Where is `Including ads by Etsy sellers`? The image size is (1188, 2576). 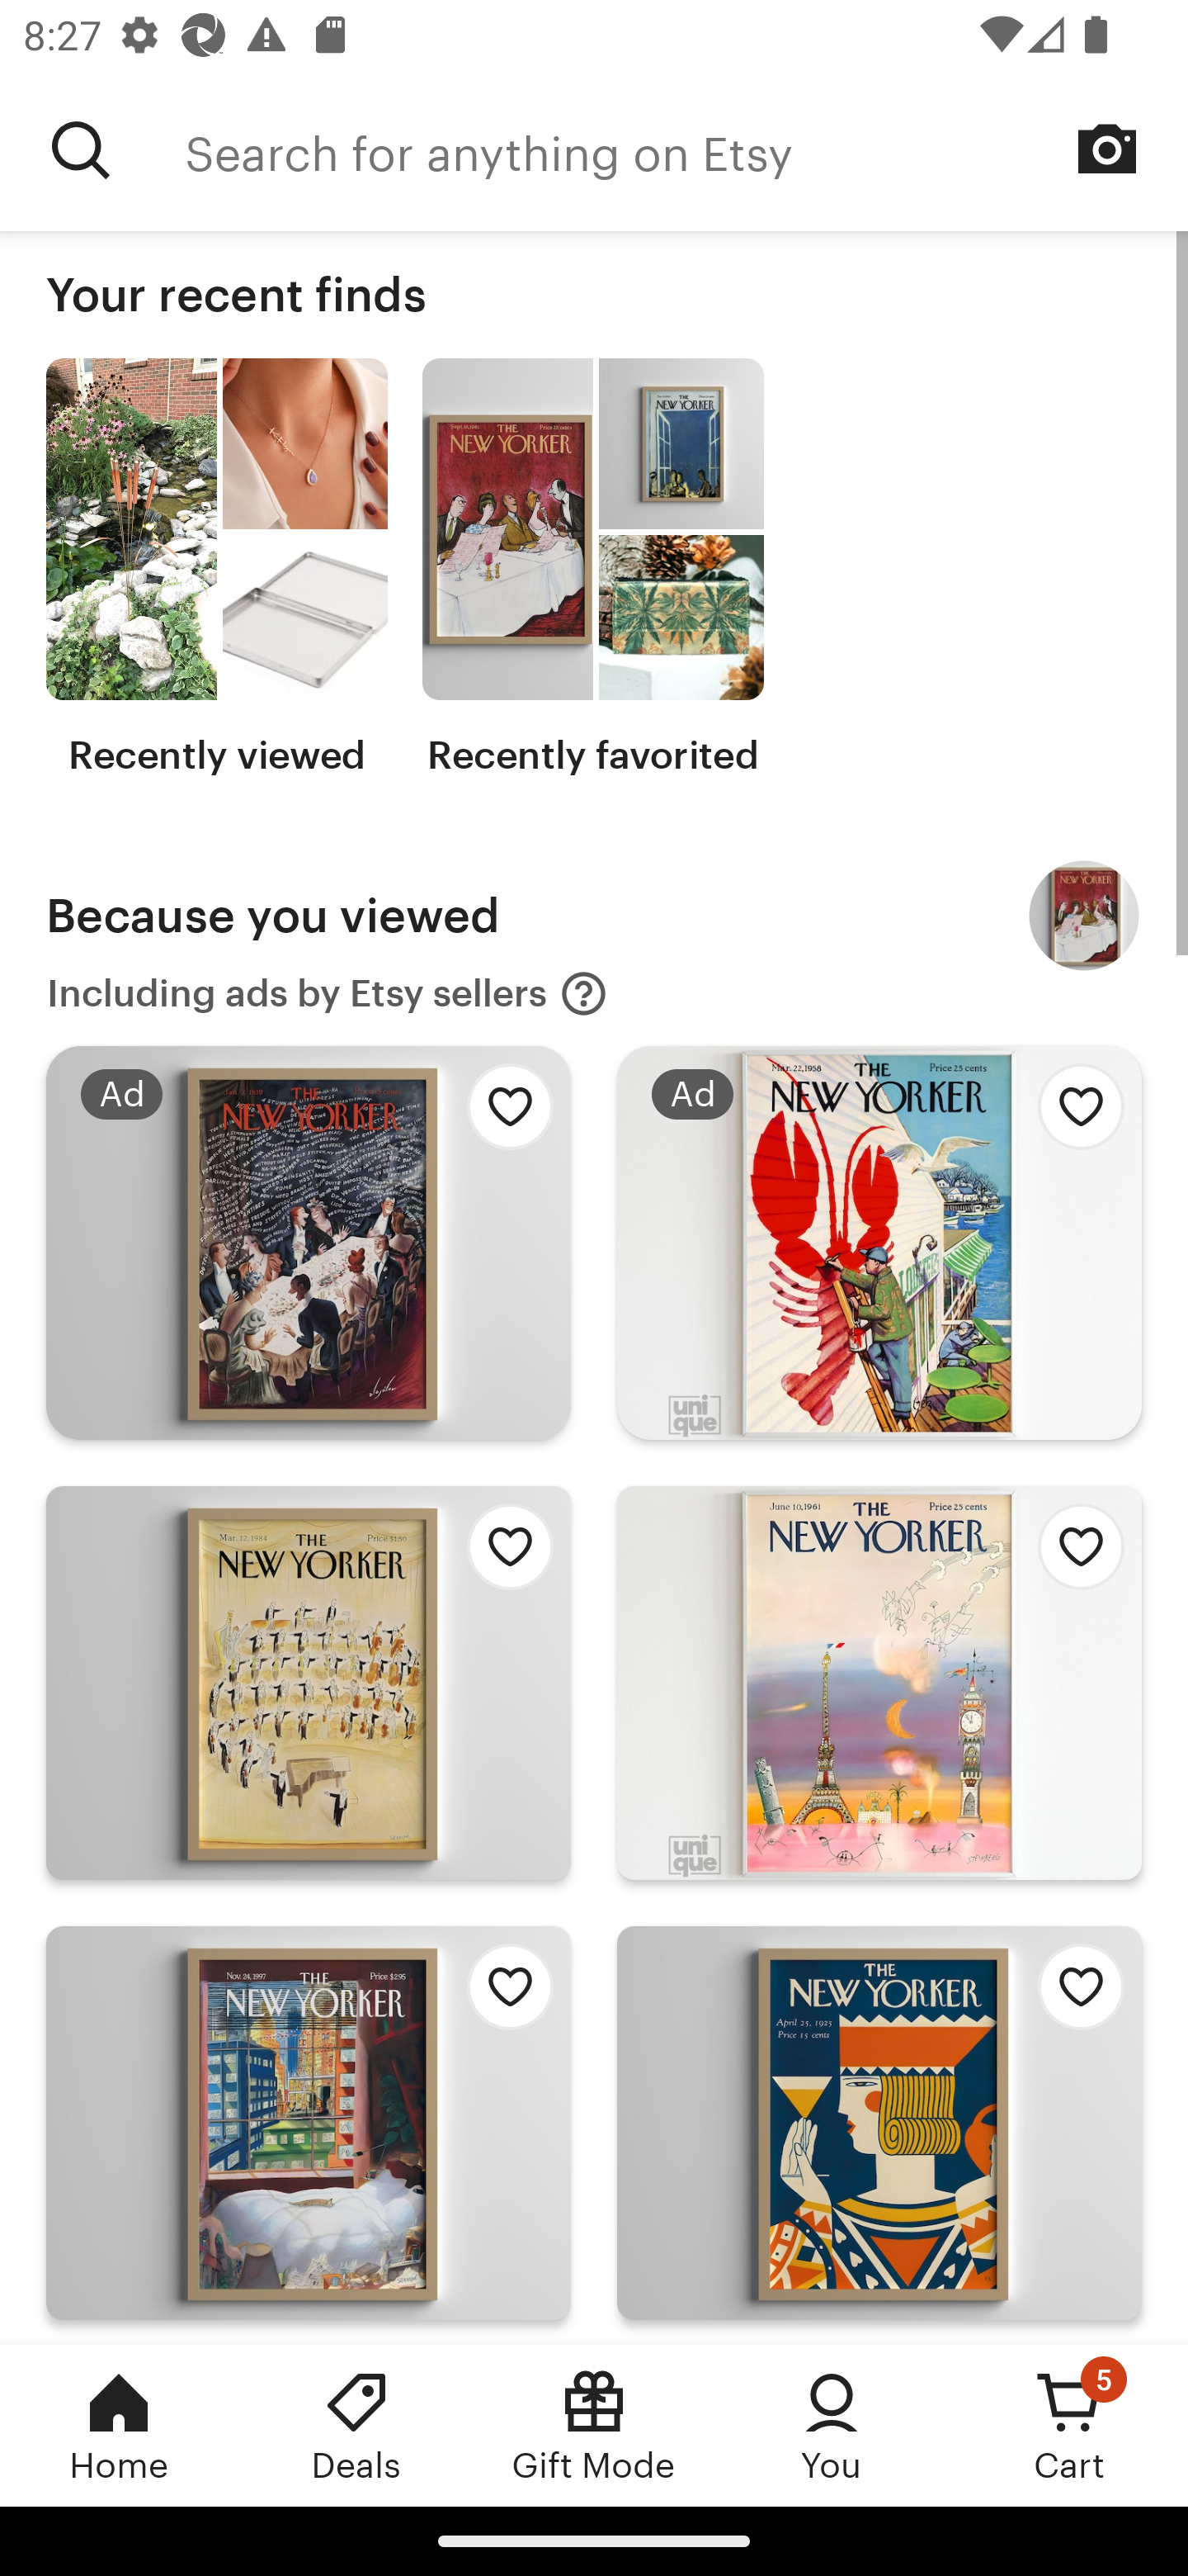 Including ads by Etsy sellers is located at coordinates (328, 994).